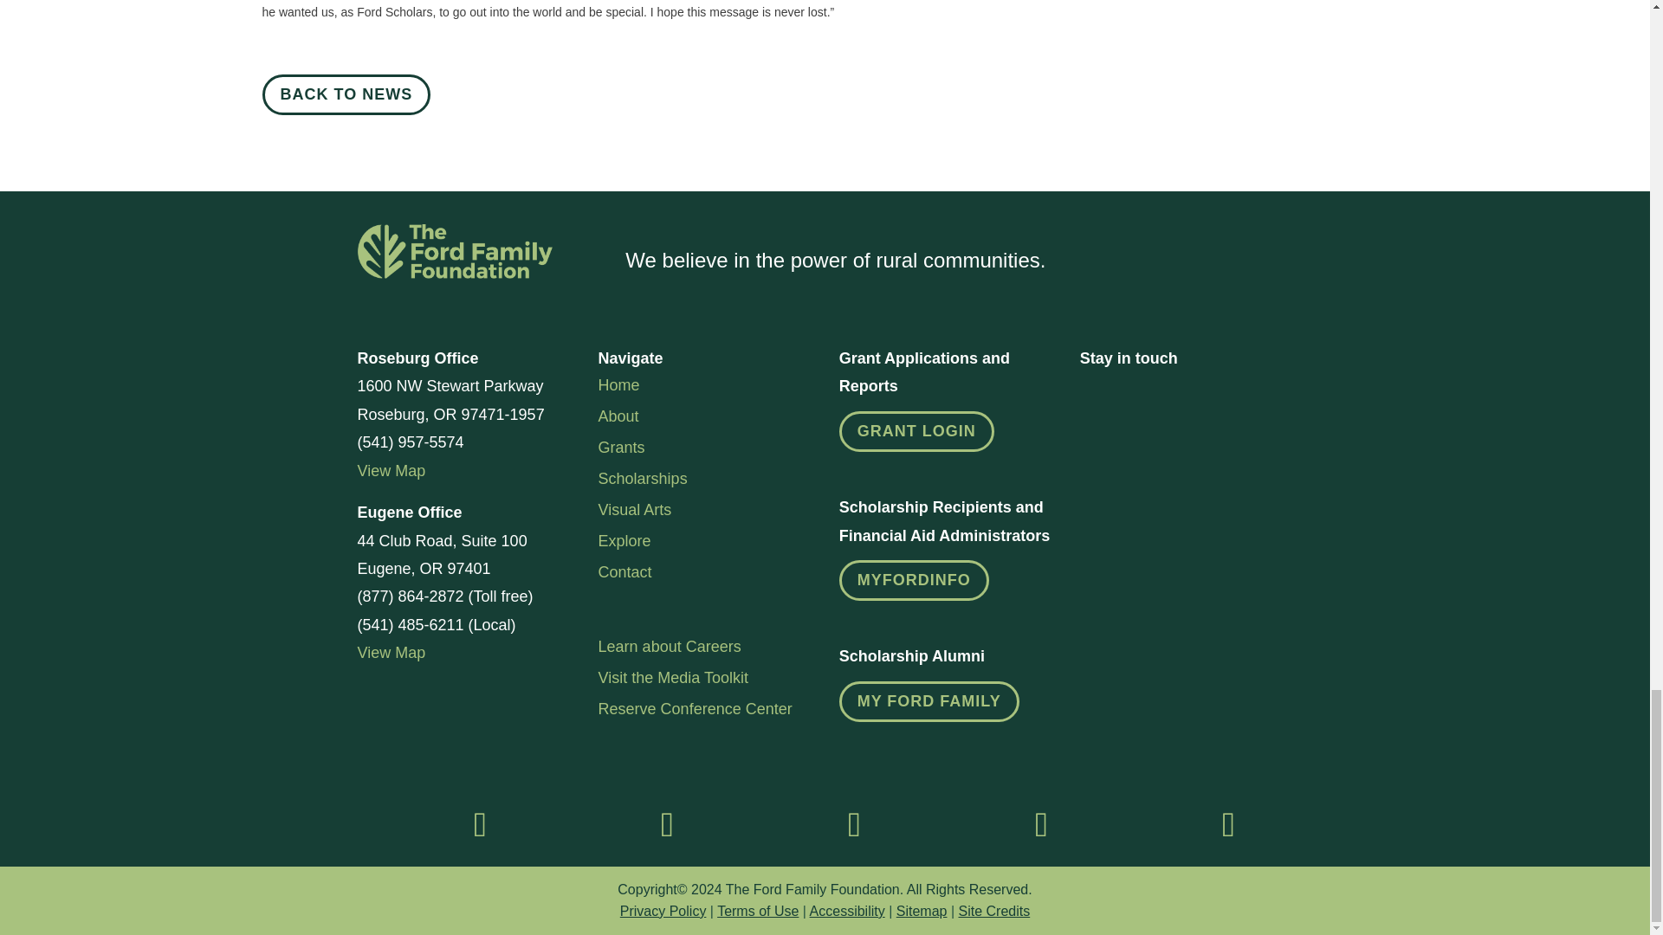 The image size is (1663, 935). I want to click on Follow on X, so click(1041, 824).